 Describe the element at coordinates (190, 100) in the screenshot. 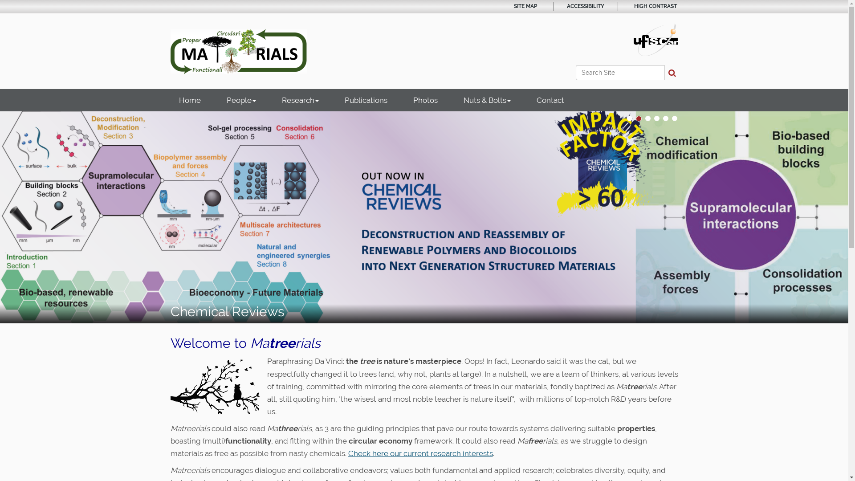

I see `Home` at that location.